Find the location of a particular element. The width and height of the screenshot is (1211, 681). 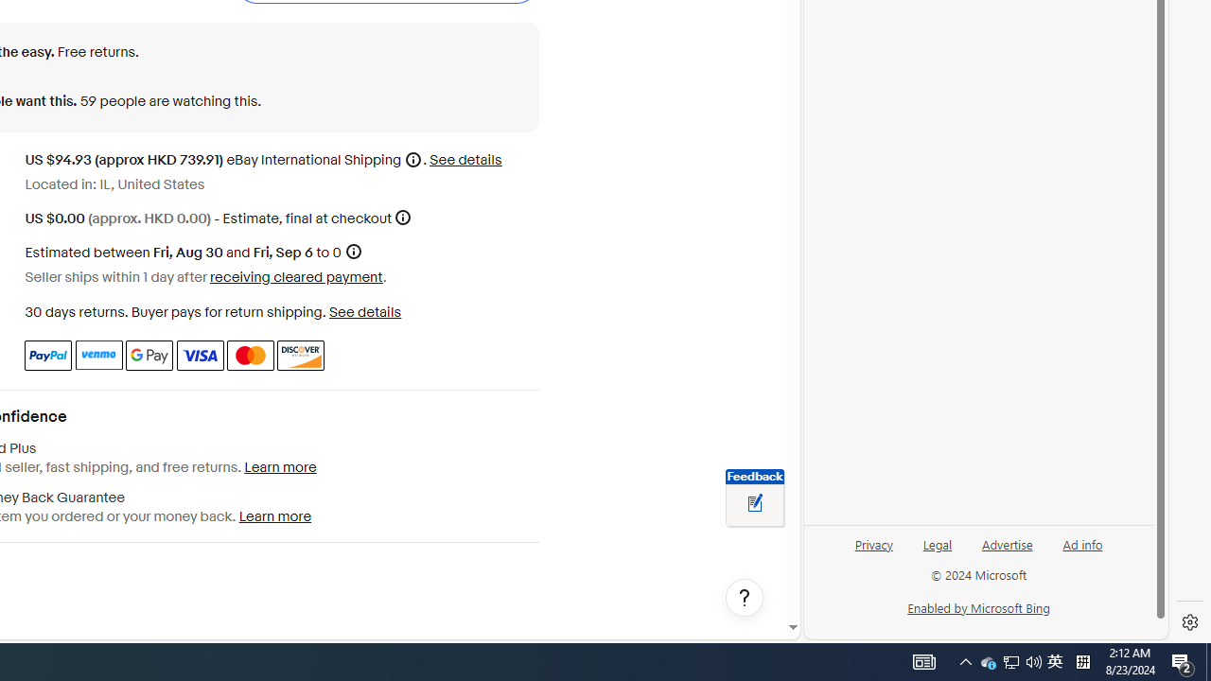

More information is located at coordinates (403, 218).